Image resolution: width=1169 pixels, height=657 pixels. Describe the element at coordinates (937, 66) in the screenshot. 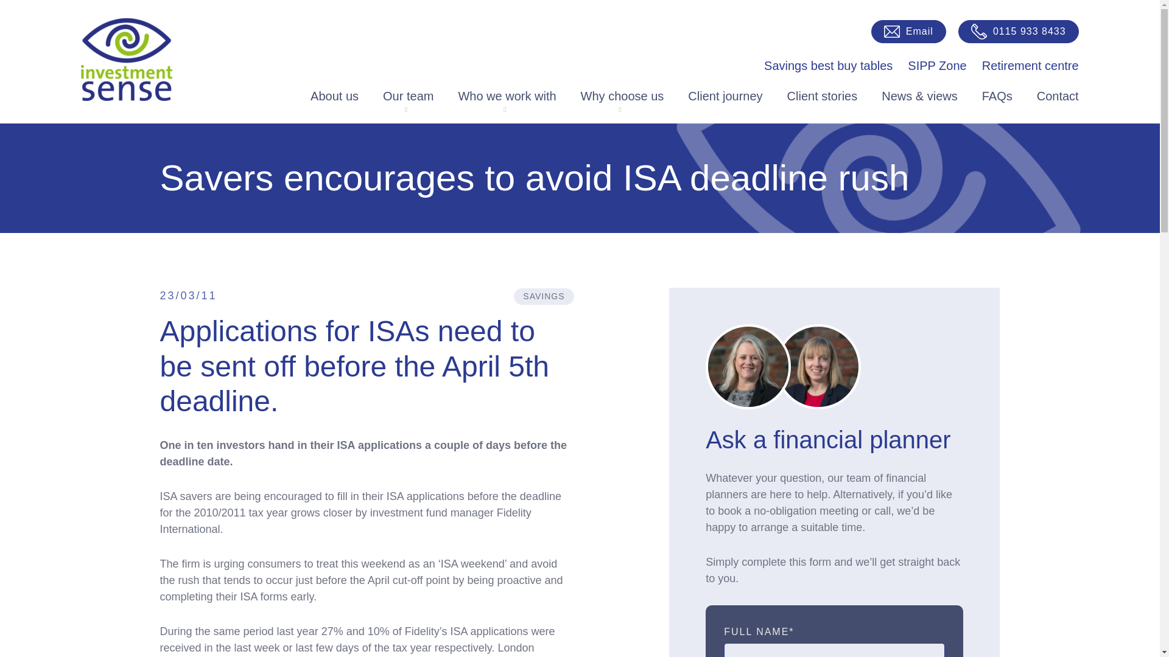

I see `SIPP Zone` at that location.